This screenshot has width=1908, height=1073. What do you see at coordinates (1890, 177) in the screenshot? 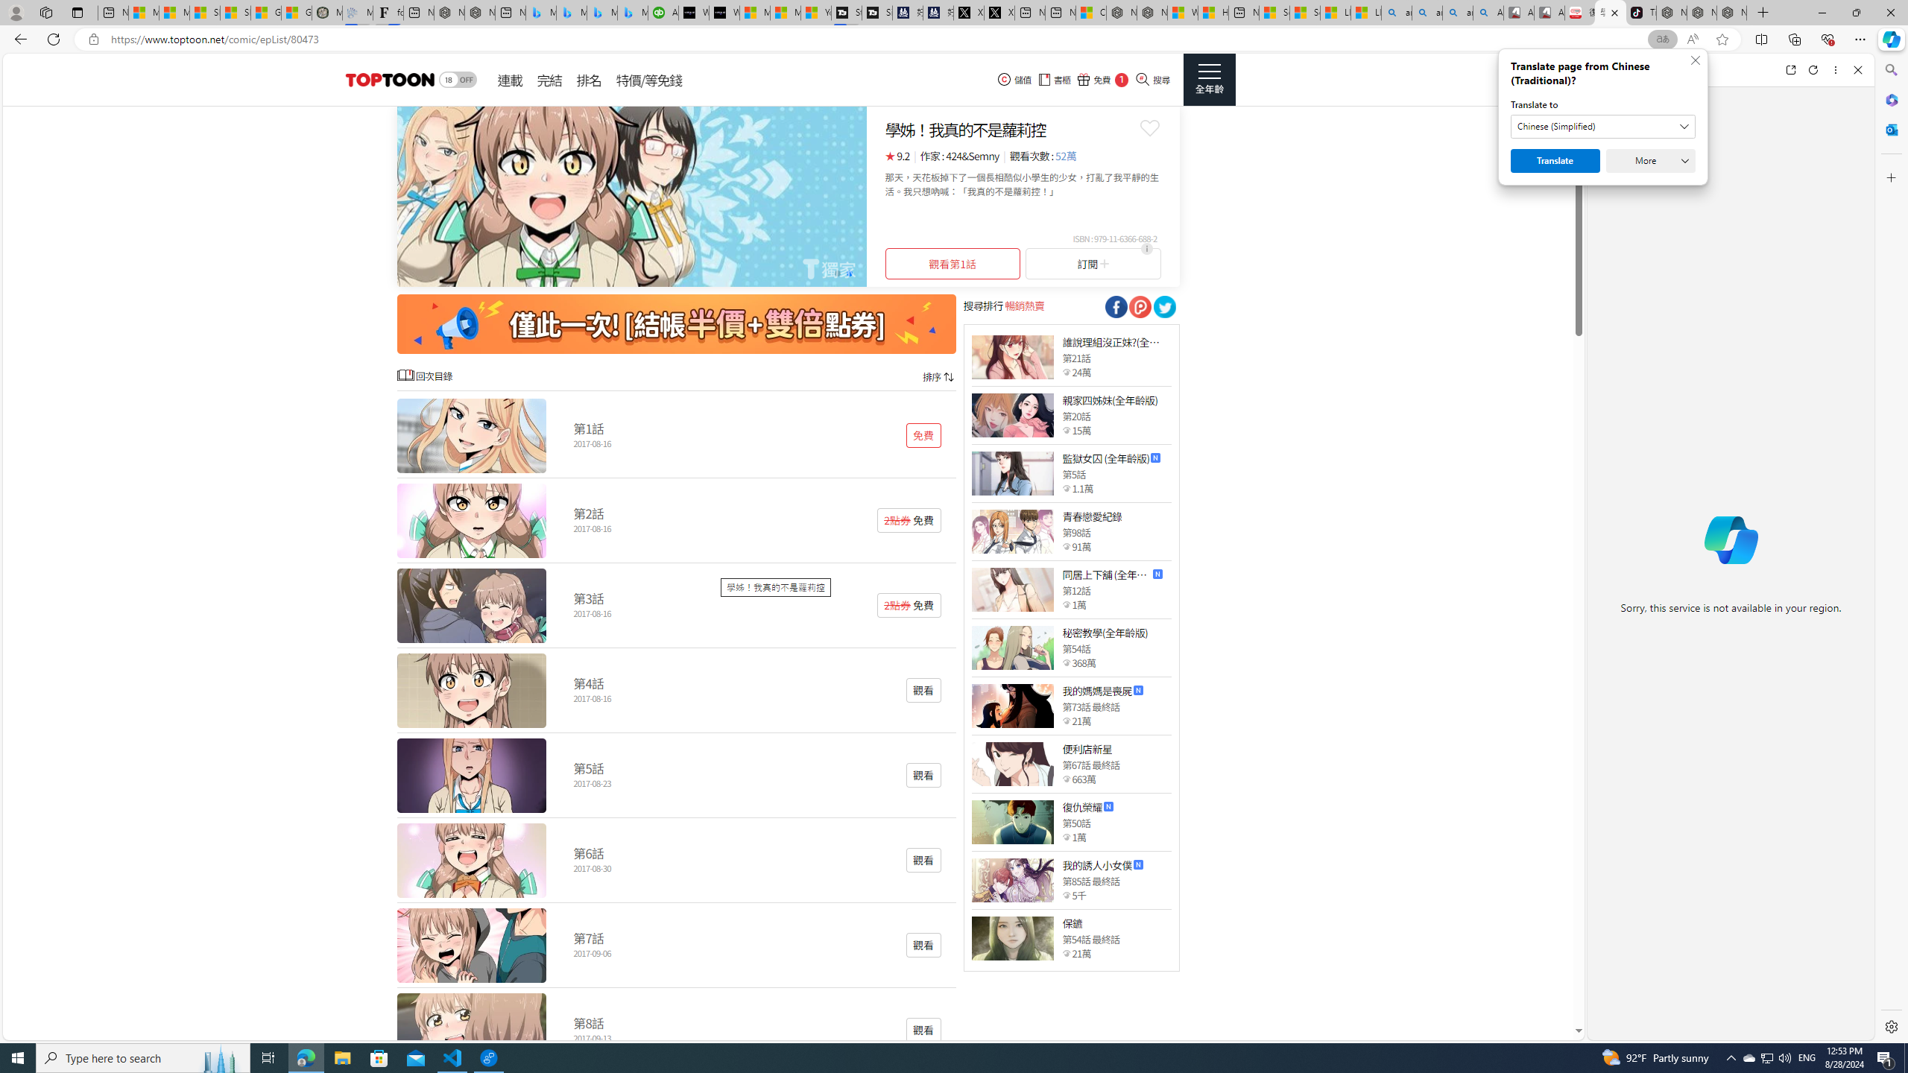
I see `Customize` at bounding box center [1890, 177].